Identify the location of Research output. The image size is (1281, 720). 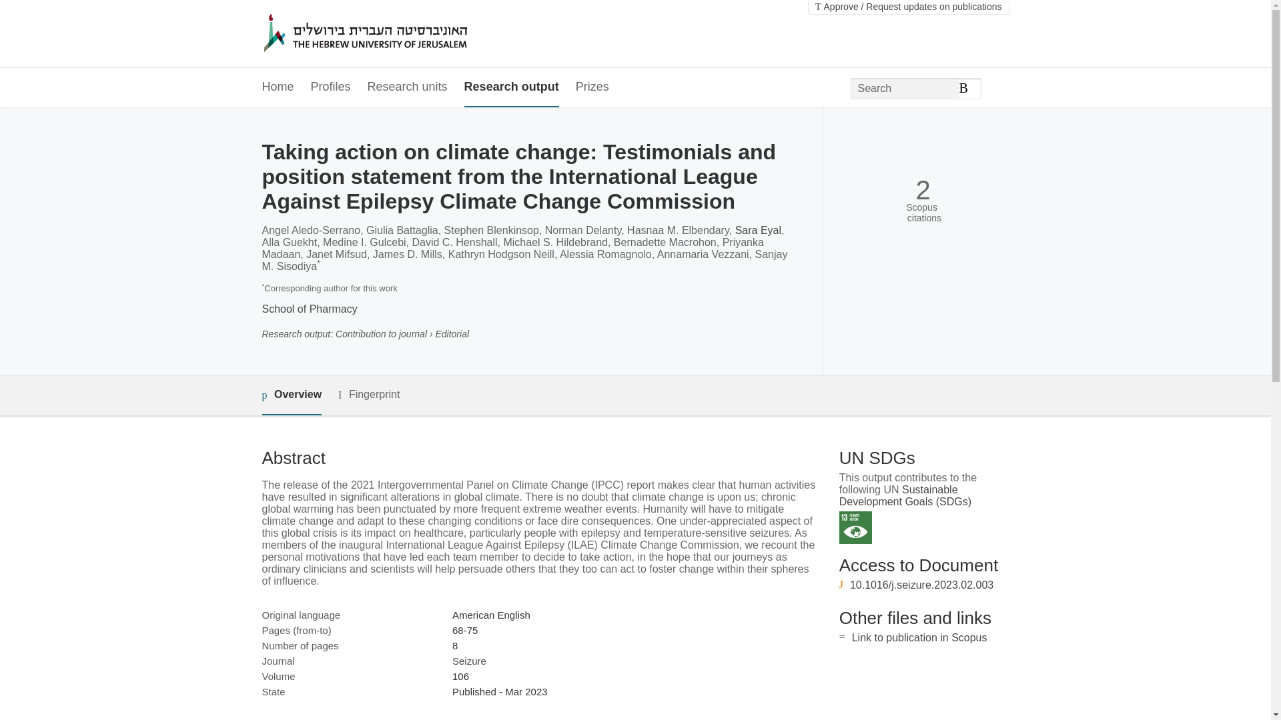
(511, 87).